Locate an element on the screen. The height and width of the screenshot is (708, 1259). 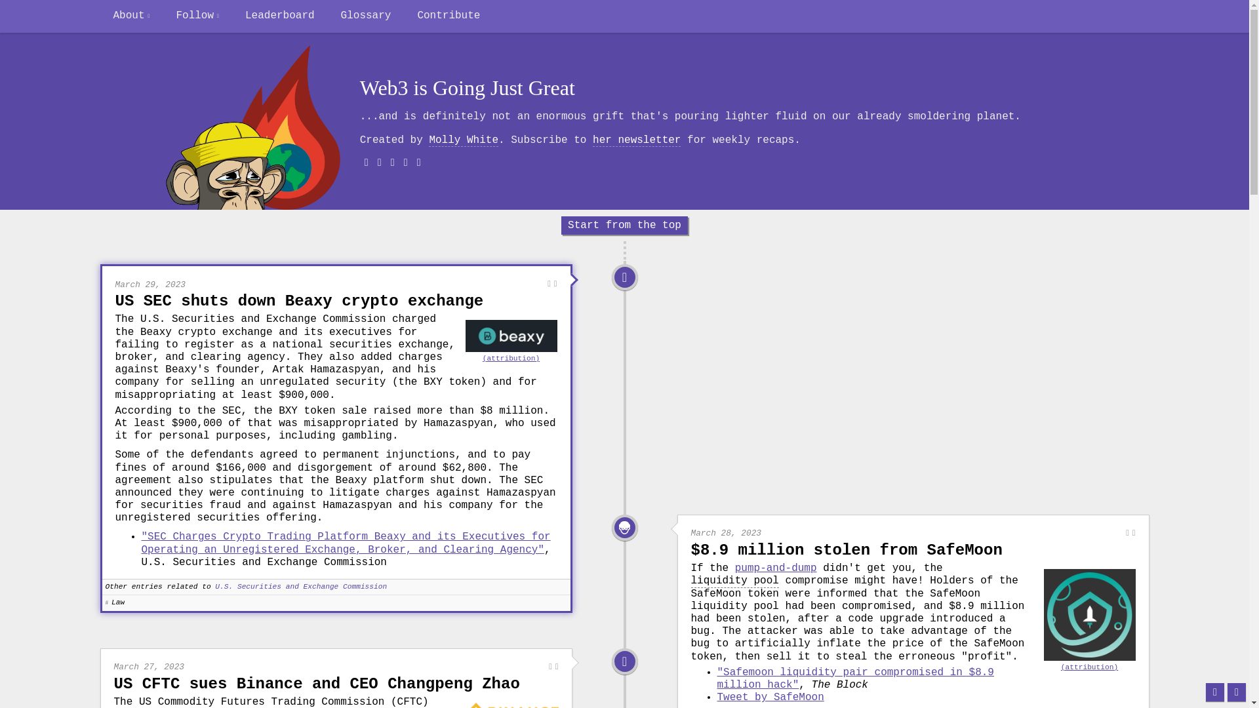
U.S. Securities and Exchange Commission is located at coordinates (300, 586).